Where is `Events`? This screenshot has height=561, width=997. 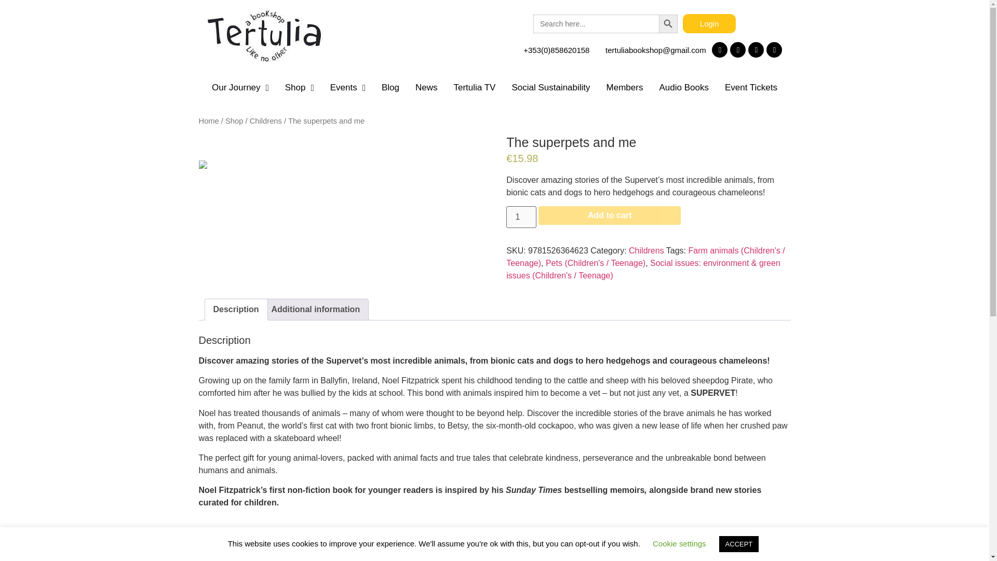 Events is located at coordinates (347, 87).